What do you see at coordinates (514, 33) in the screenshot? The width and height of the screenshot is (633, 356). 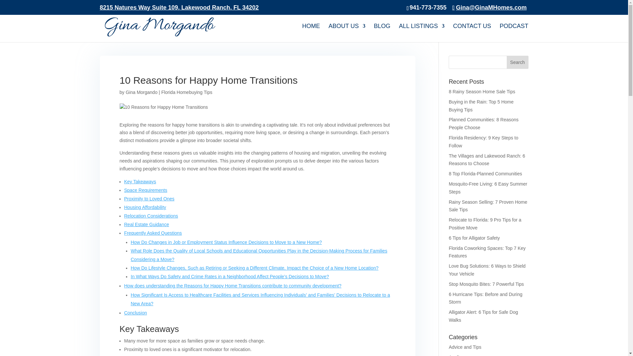 I see `PODCAST` at bounding box center [514, 33].